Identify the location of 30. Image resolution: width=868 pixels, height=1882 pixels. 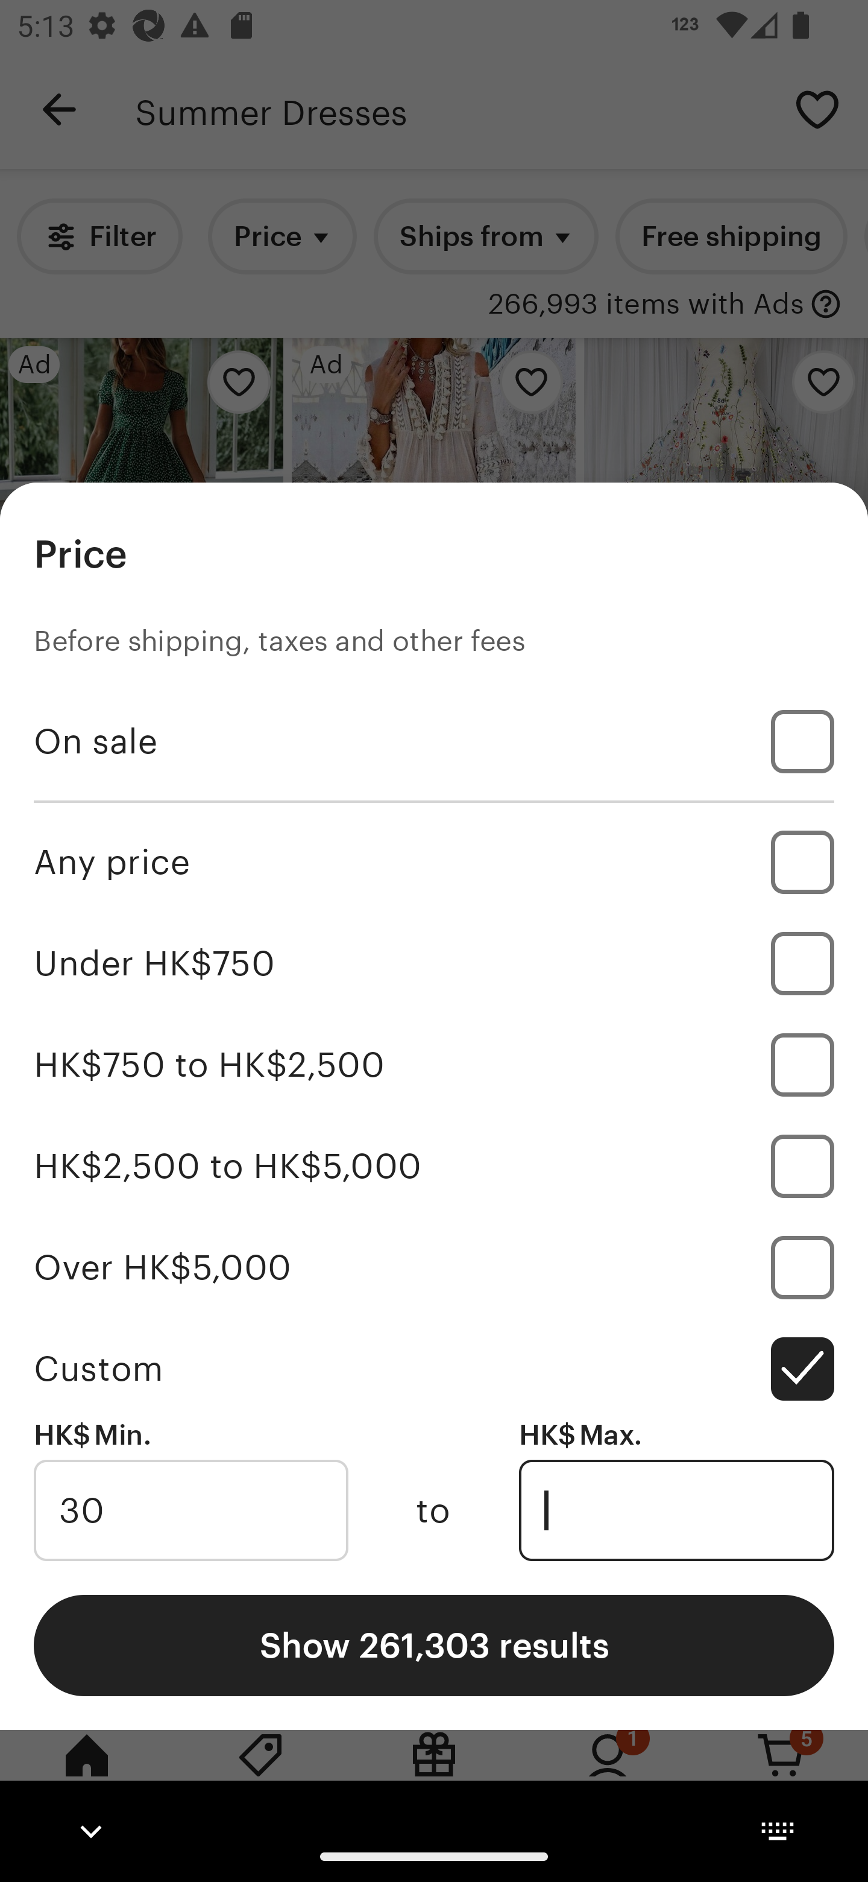
(190, 1510).